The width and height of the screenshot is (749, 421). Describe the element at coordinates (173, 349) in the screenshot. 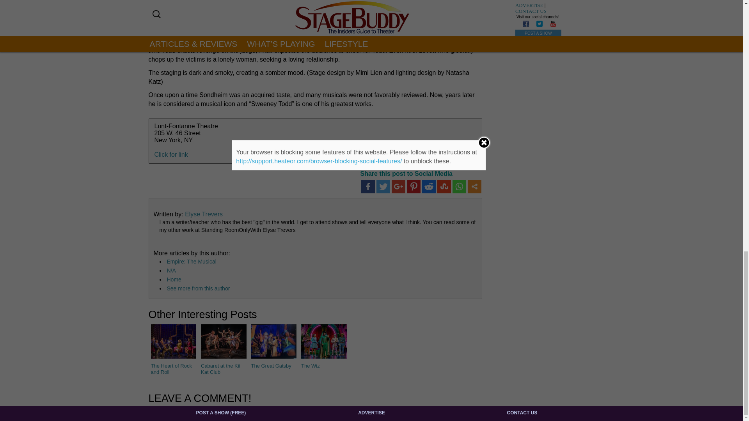

I see `The Heart of Rock and Roll` at that location.